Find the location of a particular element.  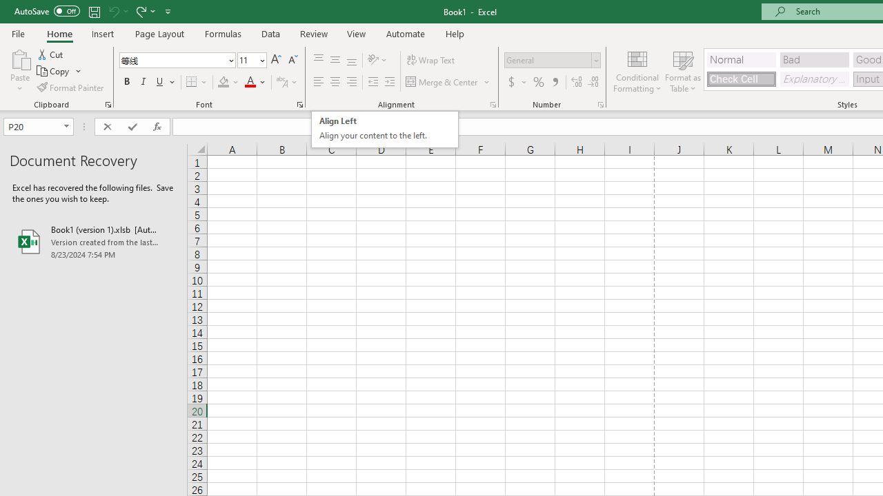

Font Color RGB(255, 0, 0) is located at coordinates (250, 83).